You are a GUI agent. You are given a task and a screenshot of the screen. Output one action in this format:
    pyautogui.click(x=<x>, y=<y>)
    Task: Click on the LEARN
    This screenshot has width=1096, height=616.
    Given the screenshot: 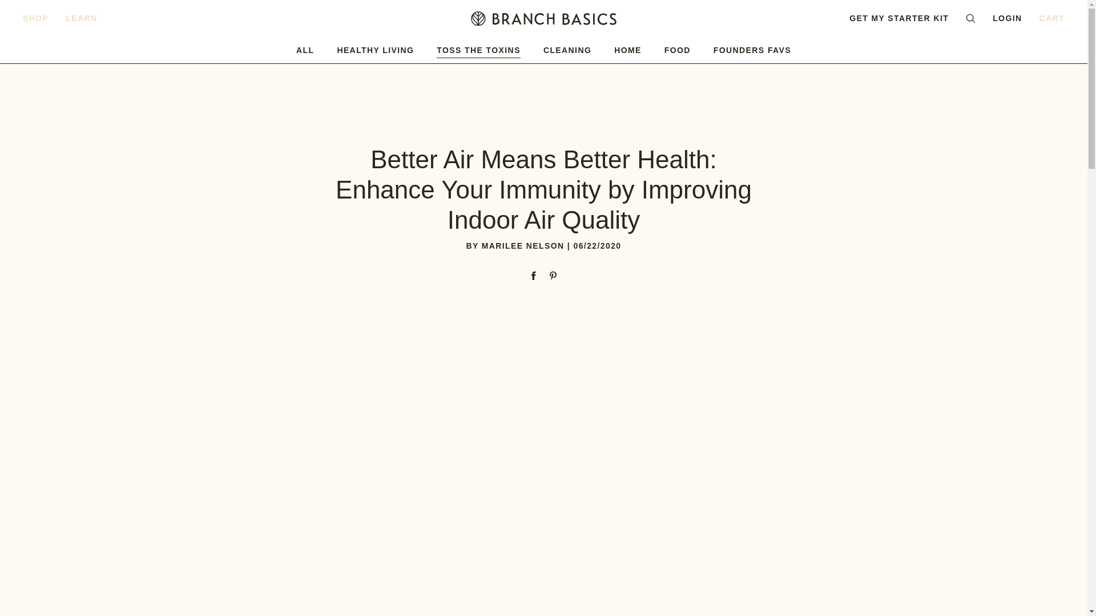 What is the action you would take?
    pyautogui.click(x=81, y=18)
    